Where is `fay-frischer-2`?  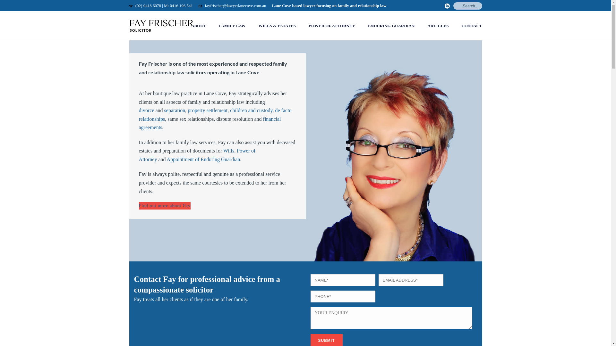 fay-frischer-2 is located at coordinates (394, 157).